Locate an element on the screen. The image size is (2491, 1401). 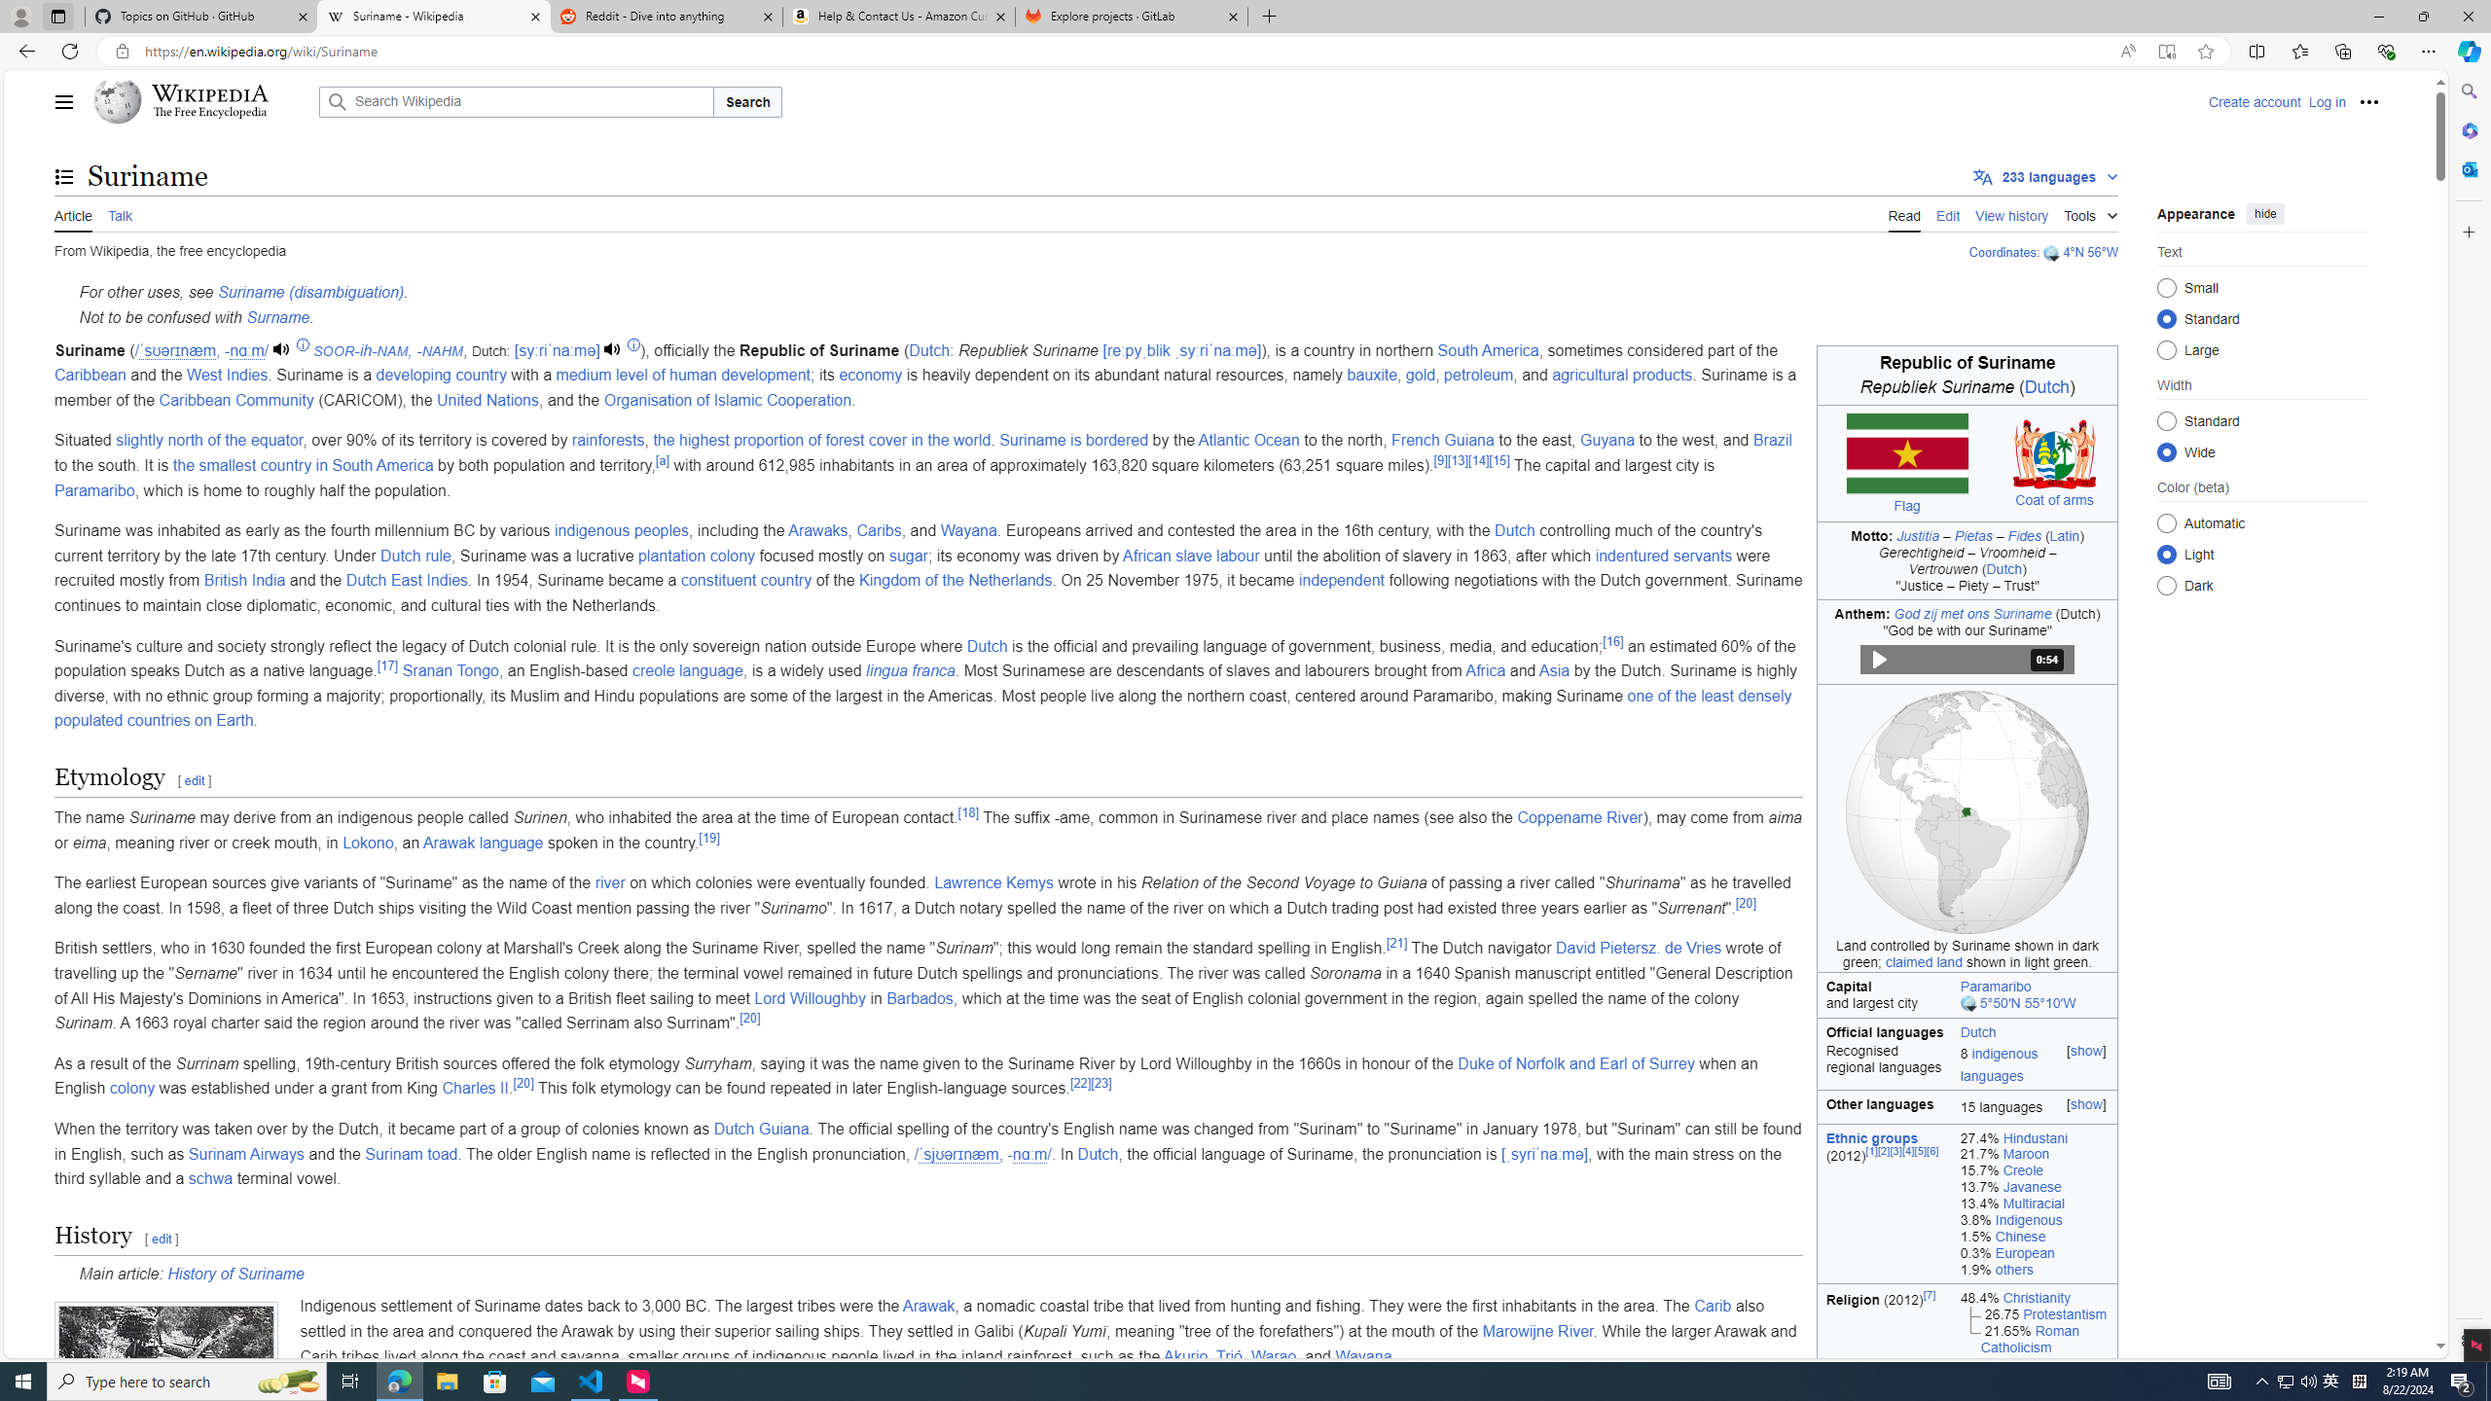
Indigenous is located at coordinates (2028, 1220).